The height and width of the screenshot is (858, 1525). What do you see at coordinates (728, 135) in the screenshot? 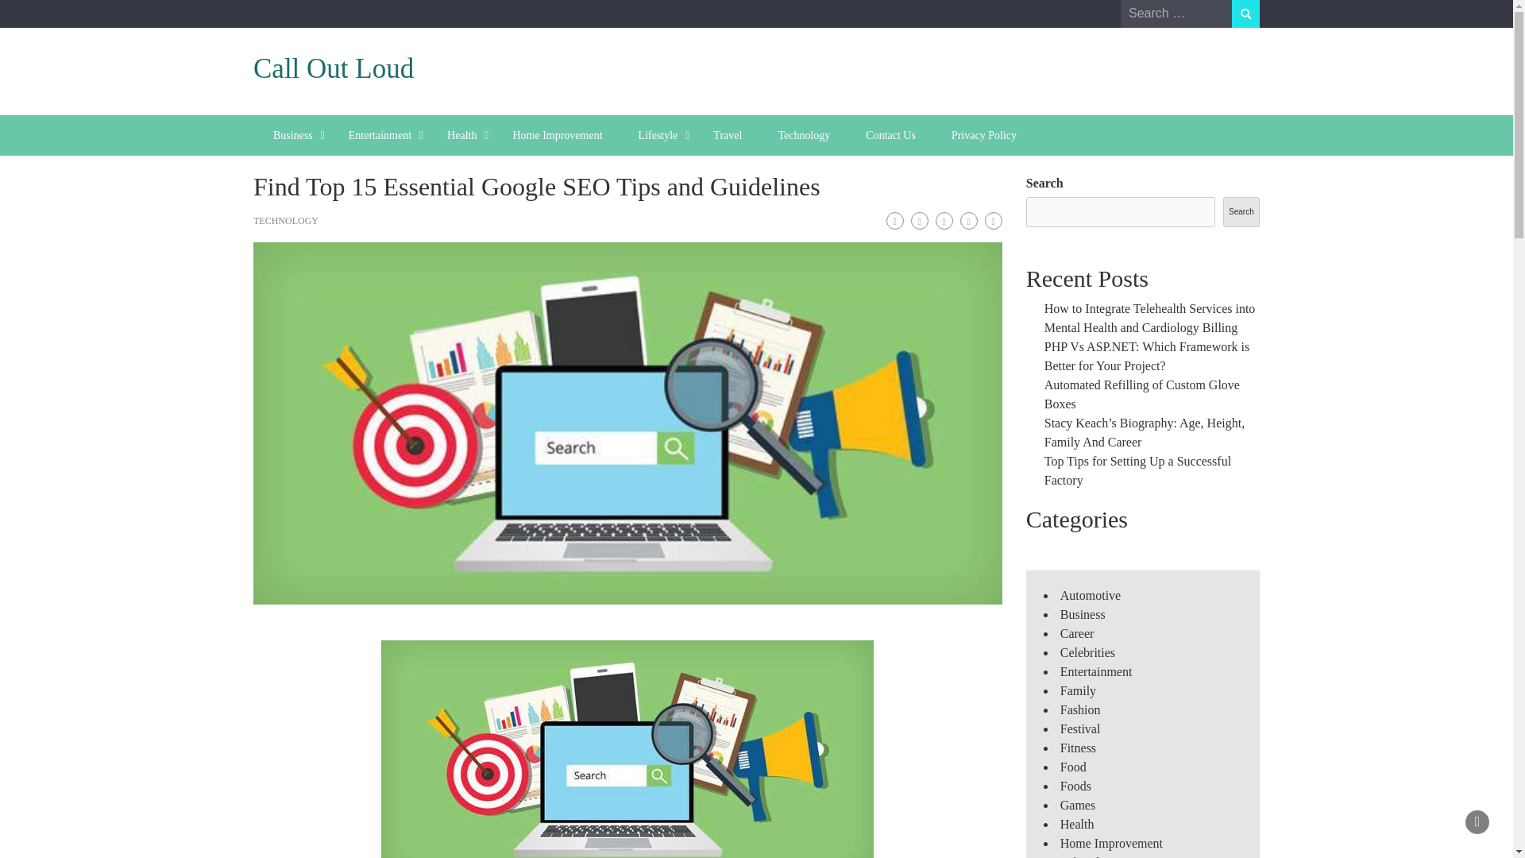
I see `Travel` at bounding box center [728, 135].